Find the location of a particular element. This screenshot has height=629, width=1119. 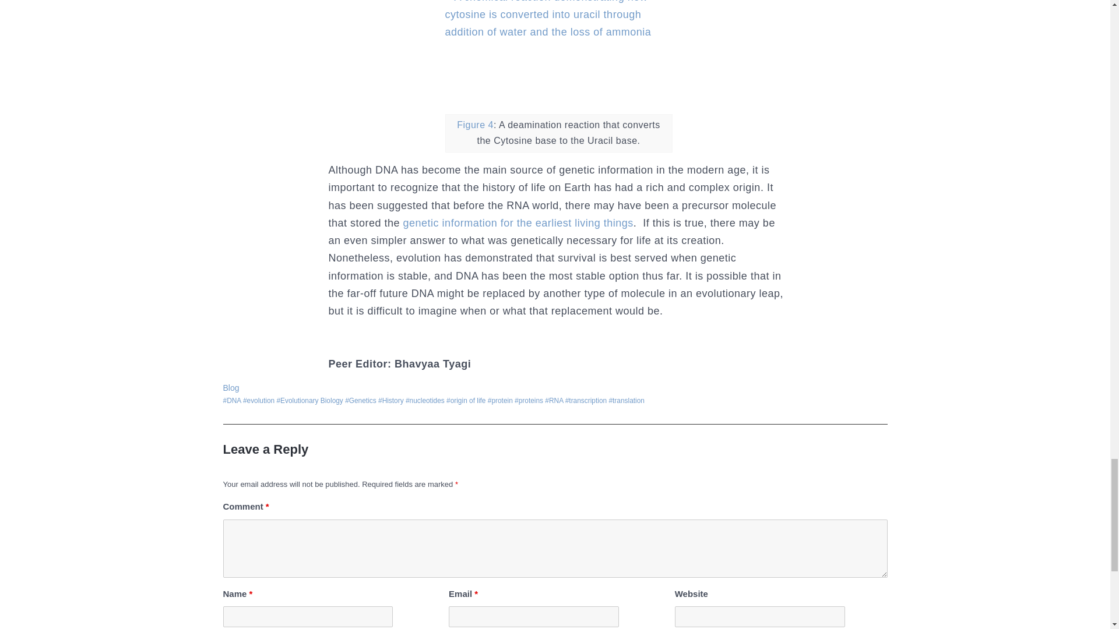

DNA is located at coordinates (231, 401).